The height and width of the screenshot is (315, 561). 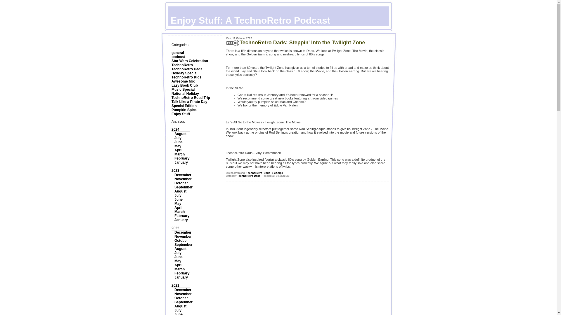 What do you see at coordinates (182, 158) in the screenshot?
I see `February` at bounding box center [182, 158].